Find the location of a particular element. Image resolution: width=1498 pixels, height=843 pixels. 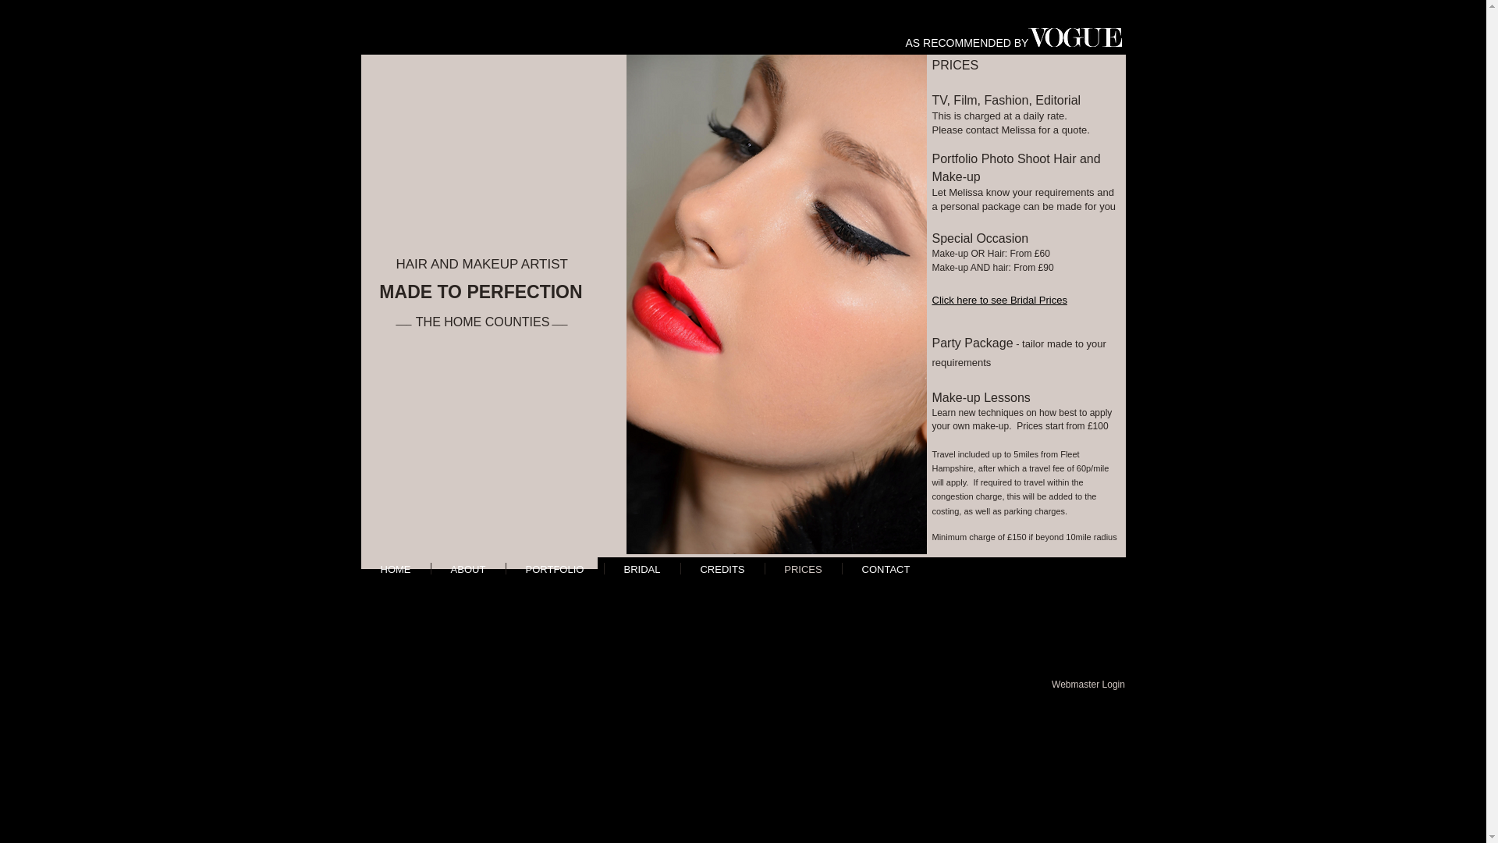

CREDITS is located at coordinates (722, 568).